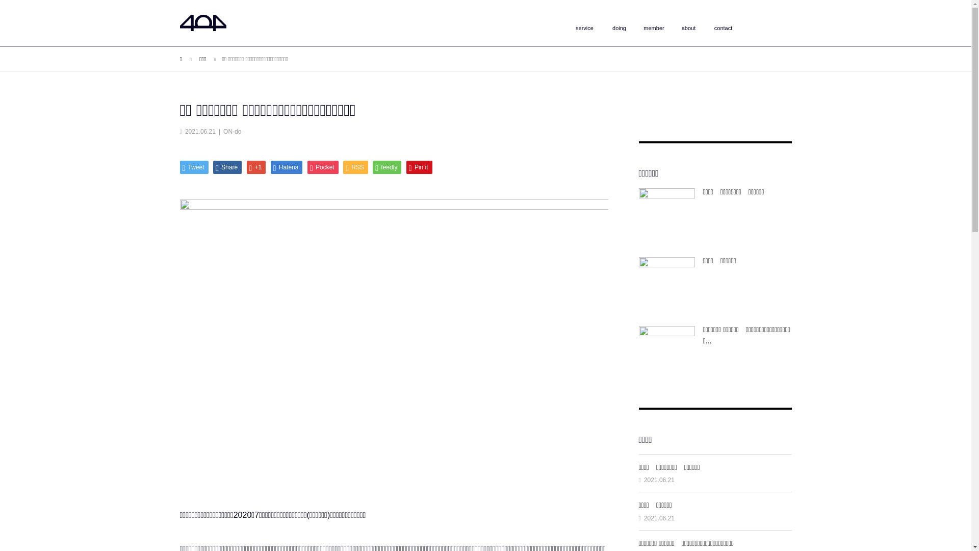  Describe the element at coordinates (356, 167) in the screenshot. I see `RSS` at that location.